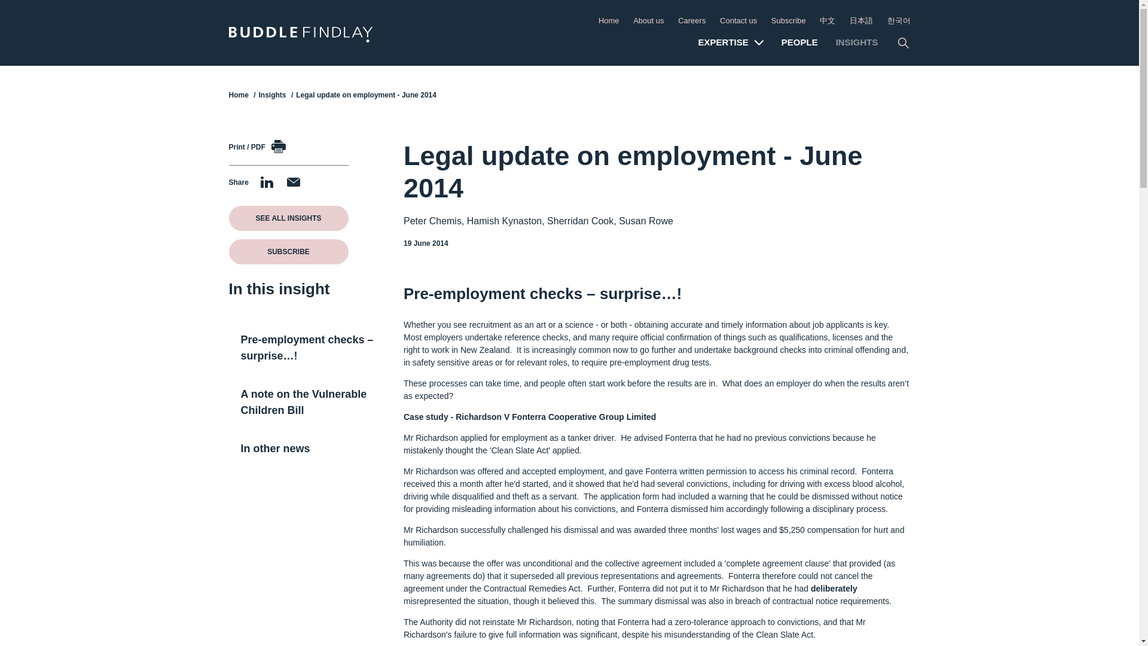 The height and width of the screenshot is (646, 1148). What do you see at coordinates (738, 20) in the screenshot?
I see `Contact us` at bounding box center [738, 20].